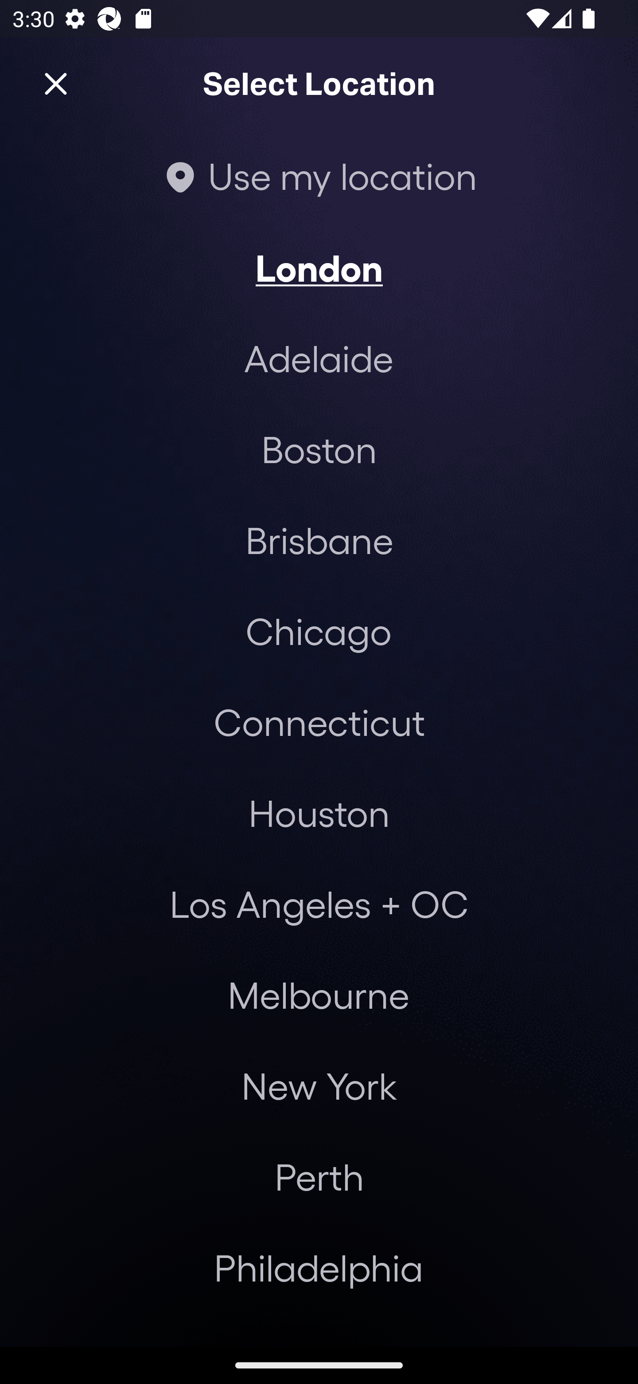 This screenshot has width=638, height=1384. I want to click on Adelaide, so click(319, 358).